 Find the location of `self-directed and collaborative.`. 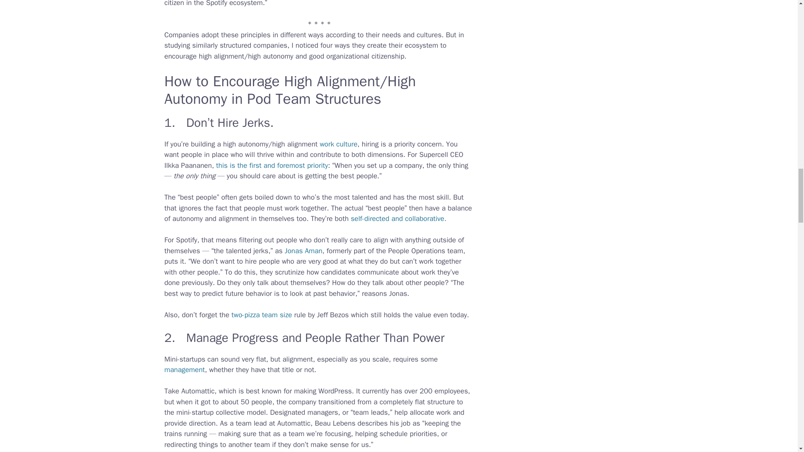

self-directed and collaborative. is located at coordinates (398, 218).